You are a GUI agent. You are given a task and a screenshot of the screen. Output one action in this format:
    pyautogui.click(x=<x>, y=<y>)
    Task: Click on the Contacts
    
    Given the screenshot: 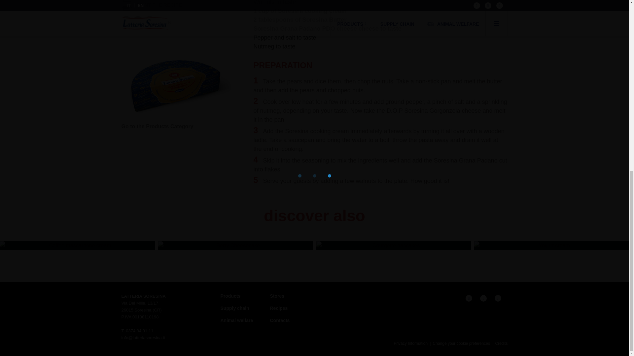 What is the action you would take?
    pyautogui.click(x=280, y=320)
    